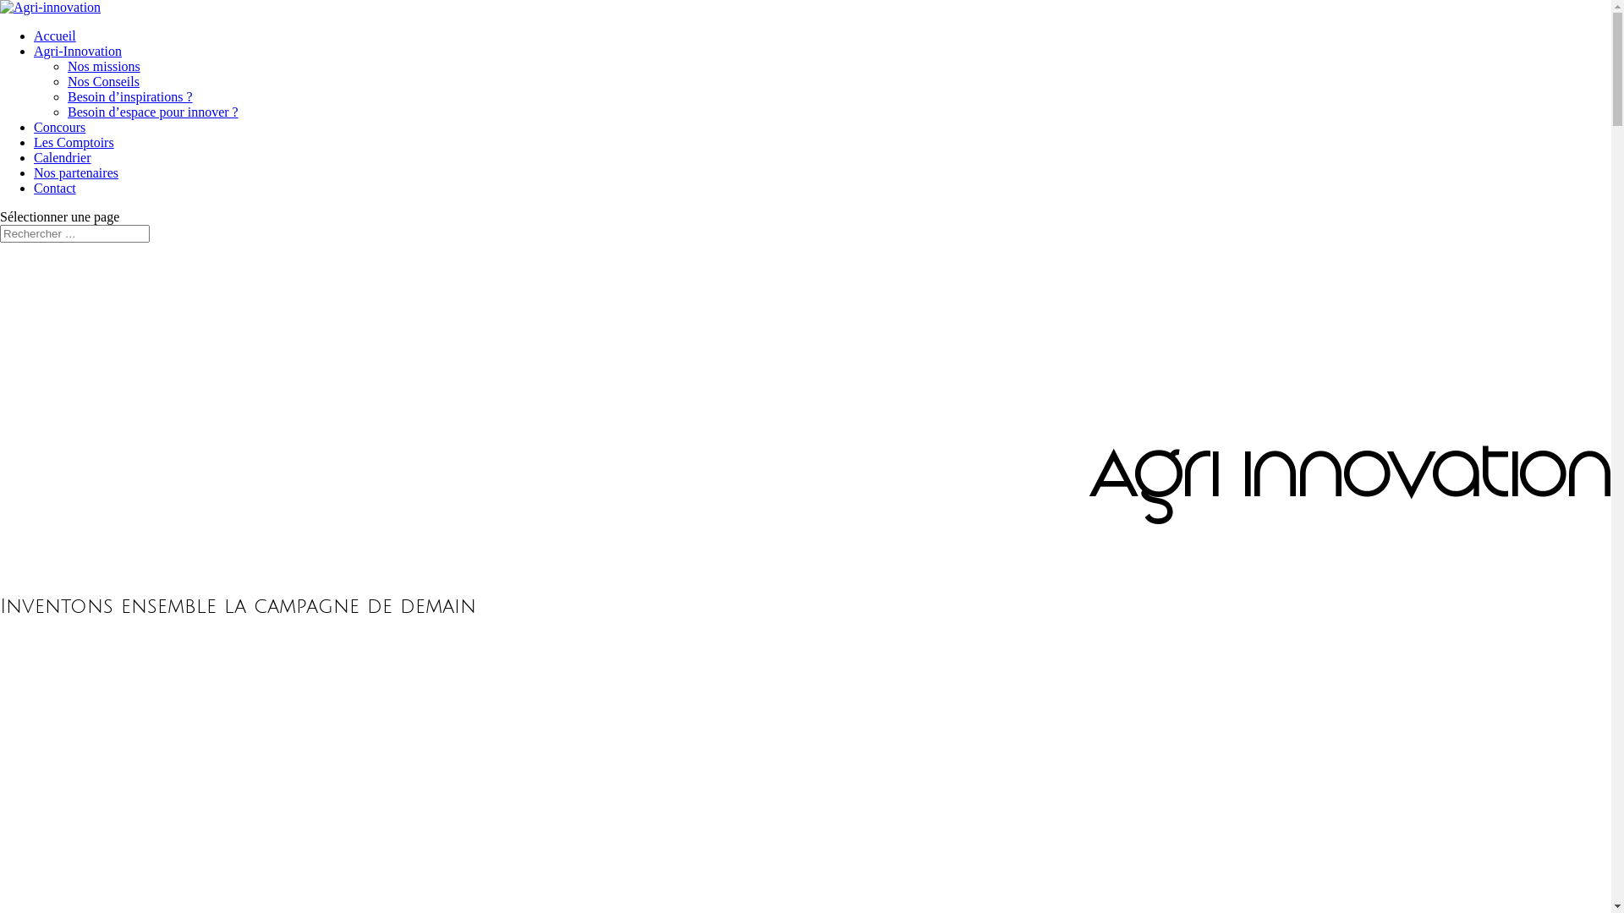  What do you see at coordinates (55, 188) in the screenshot?
I see `Contact` at bounding box center [55, 188].